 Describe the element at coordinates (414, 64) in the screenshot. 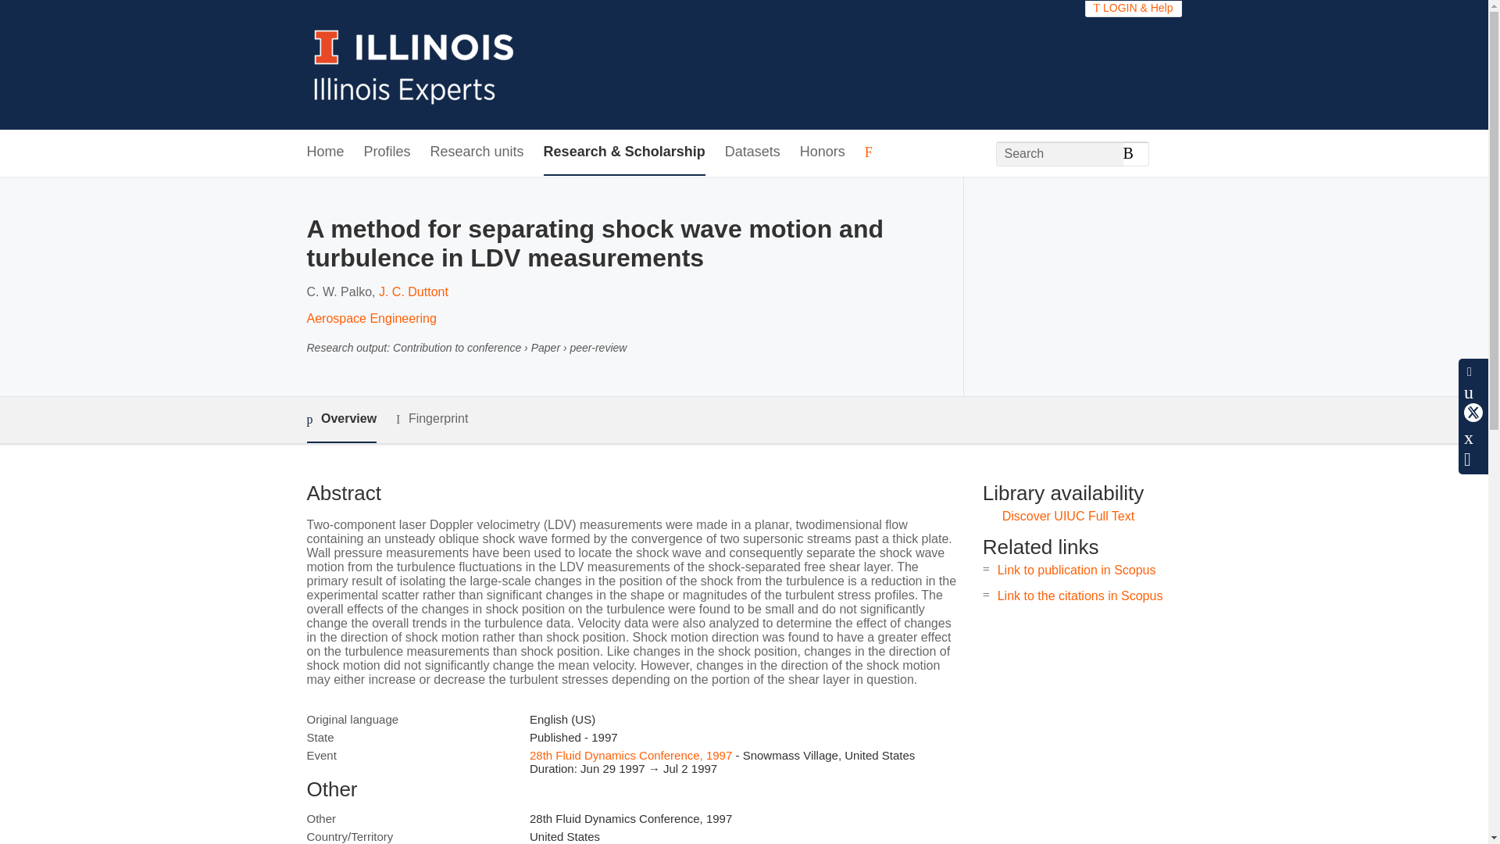

I see `University of Illinois Urbana-Champaign Home` at that location.